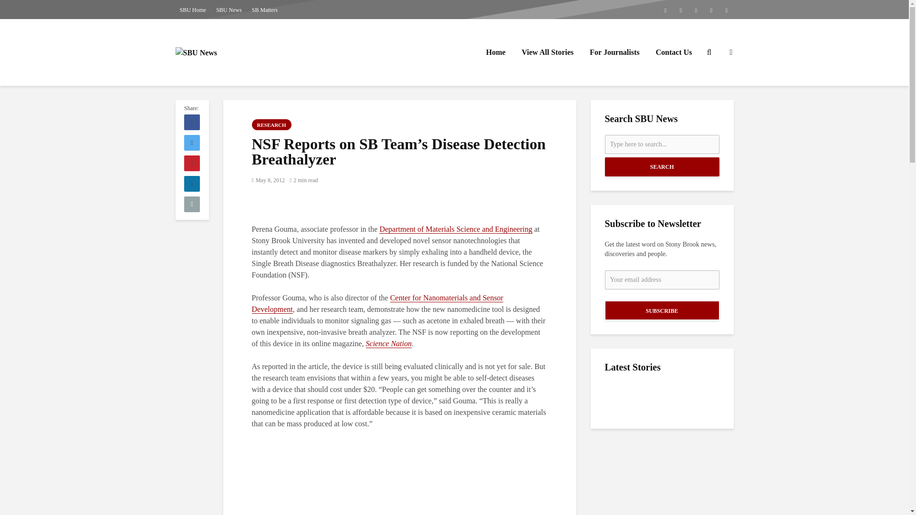 The height and width of the screenshot is (515, 916). What do you see at coordinates (229, 10) in the screenshot?
I see `SBU News` at bounding box center [229, 10].